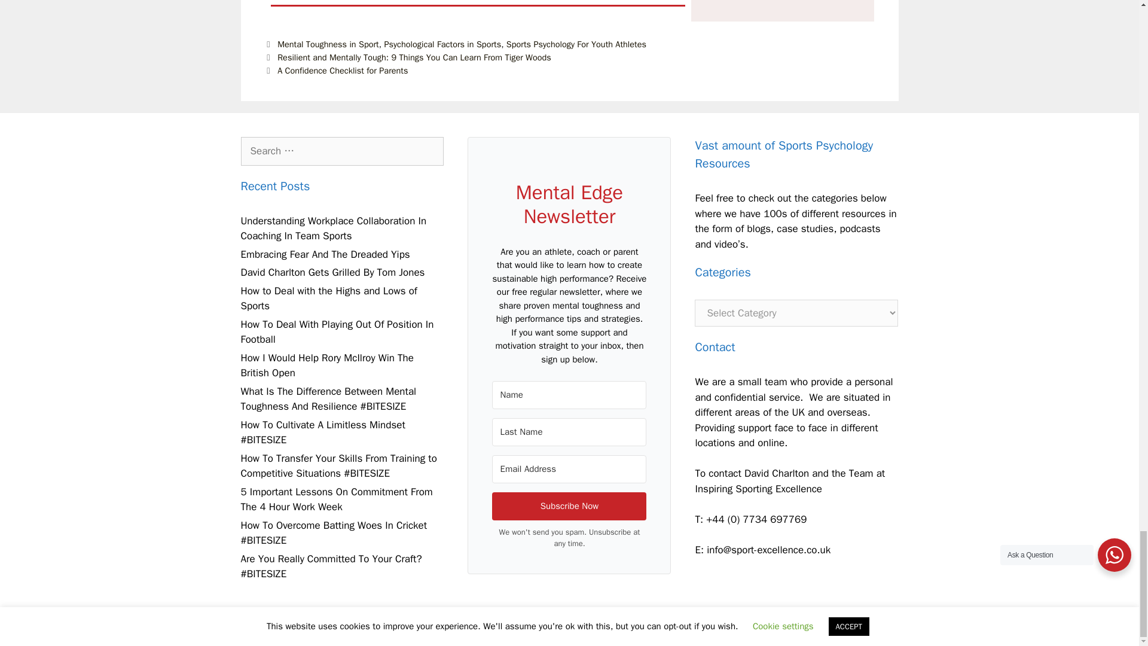 The image size is (1148, 646). What do you see at coordinates (341, 151) in the screenshot?
I see `Search for:` at bounding box center [341, 151].